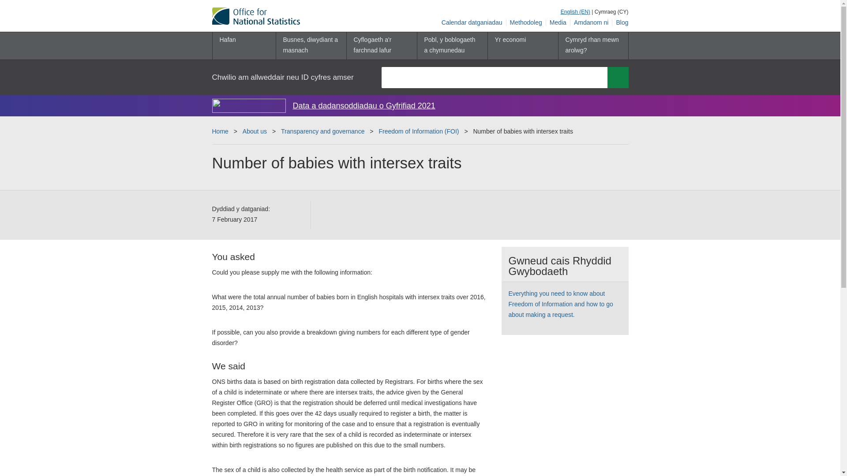  I want to click on Cyfrifiad 2021, so click(249, 105).